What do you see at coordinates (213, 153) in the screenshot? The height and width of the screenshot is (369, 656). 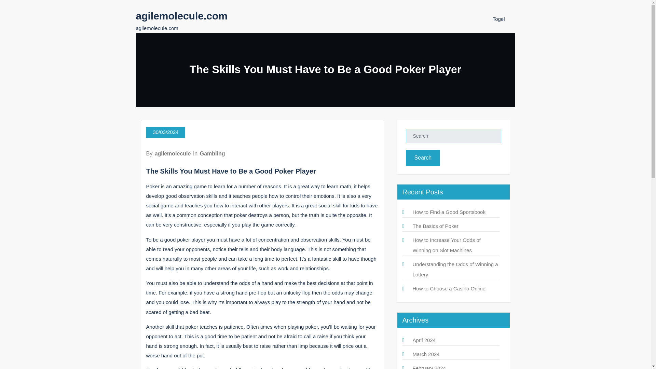 I see `Gambling` at bounding box center [213, 153].